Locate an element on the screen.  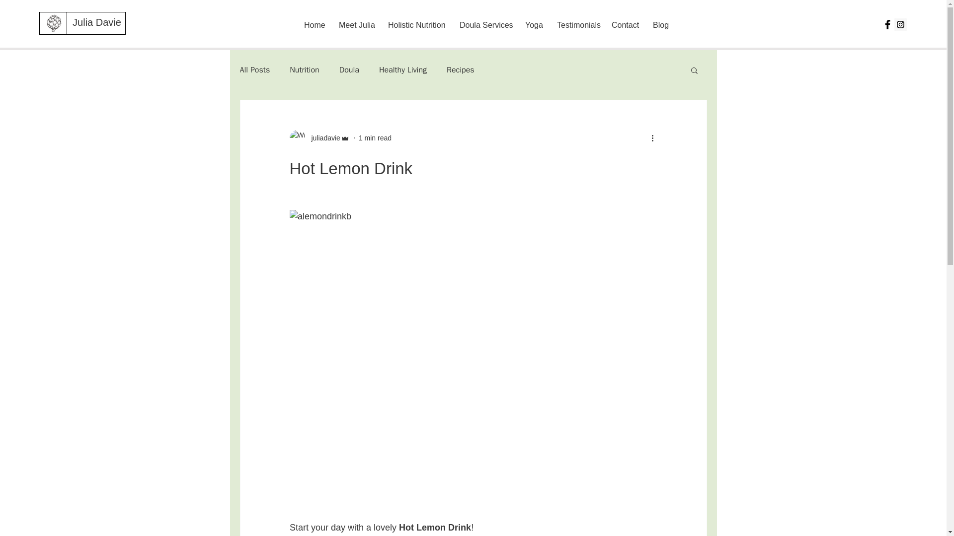
Julia Davie is located at coordinates (96, 22).